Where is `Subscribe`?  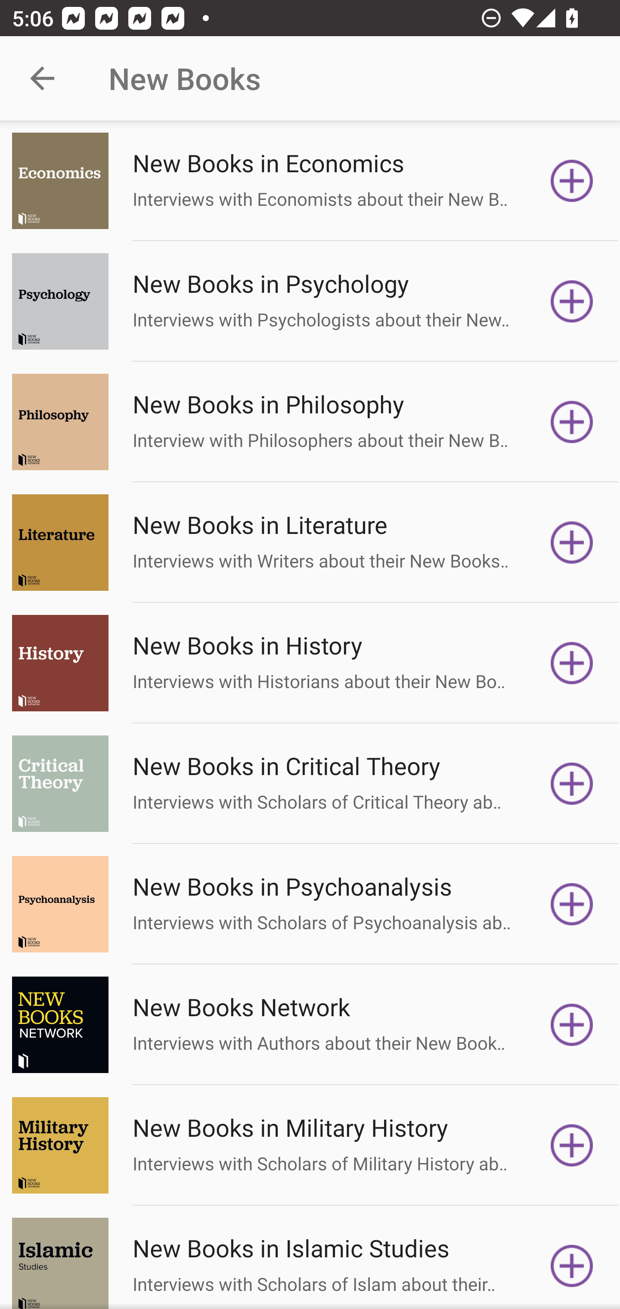 Subscribe is located at coordinates (572, 784).